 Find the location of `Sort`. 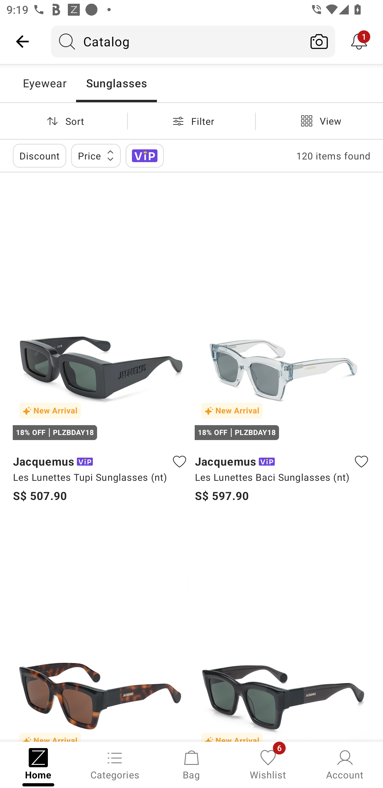

Sort is located at coordinates (64, 121).